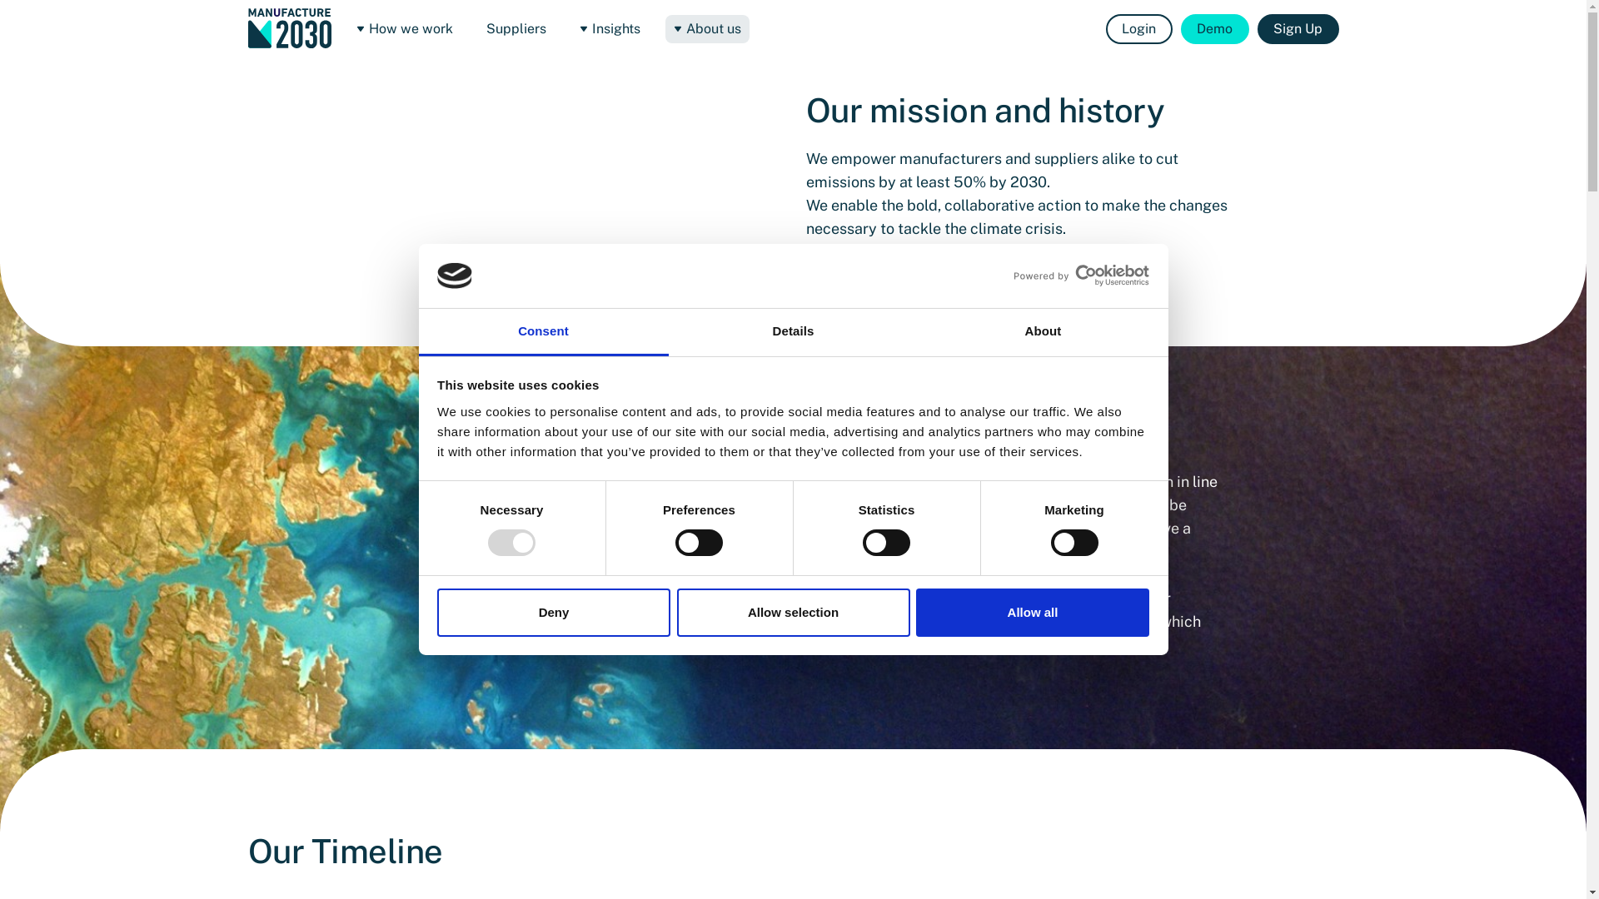 This screenshot has width=1599, height=899. I want to click on About, so click(1043, 333).